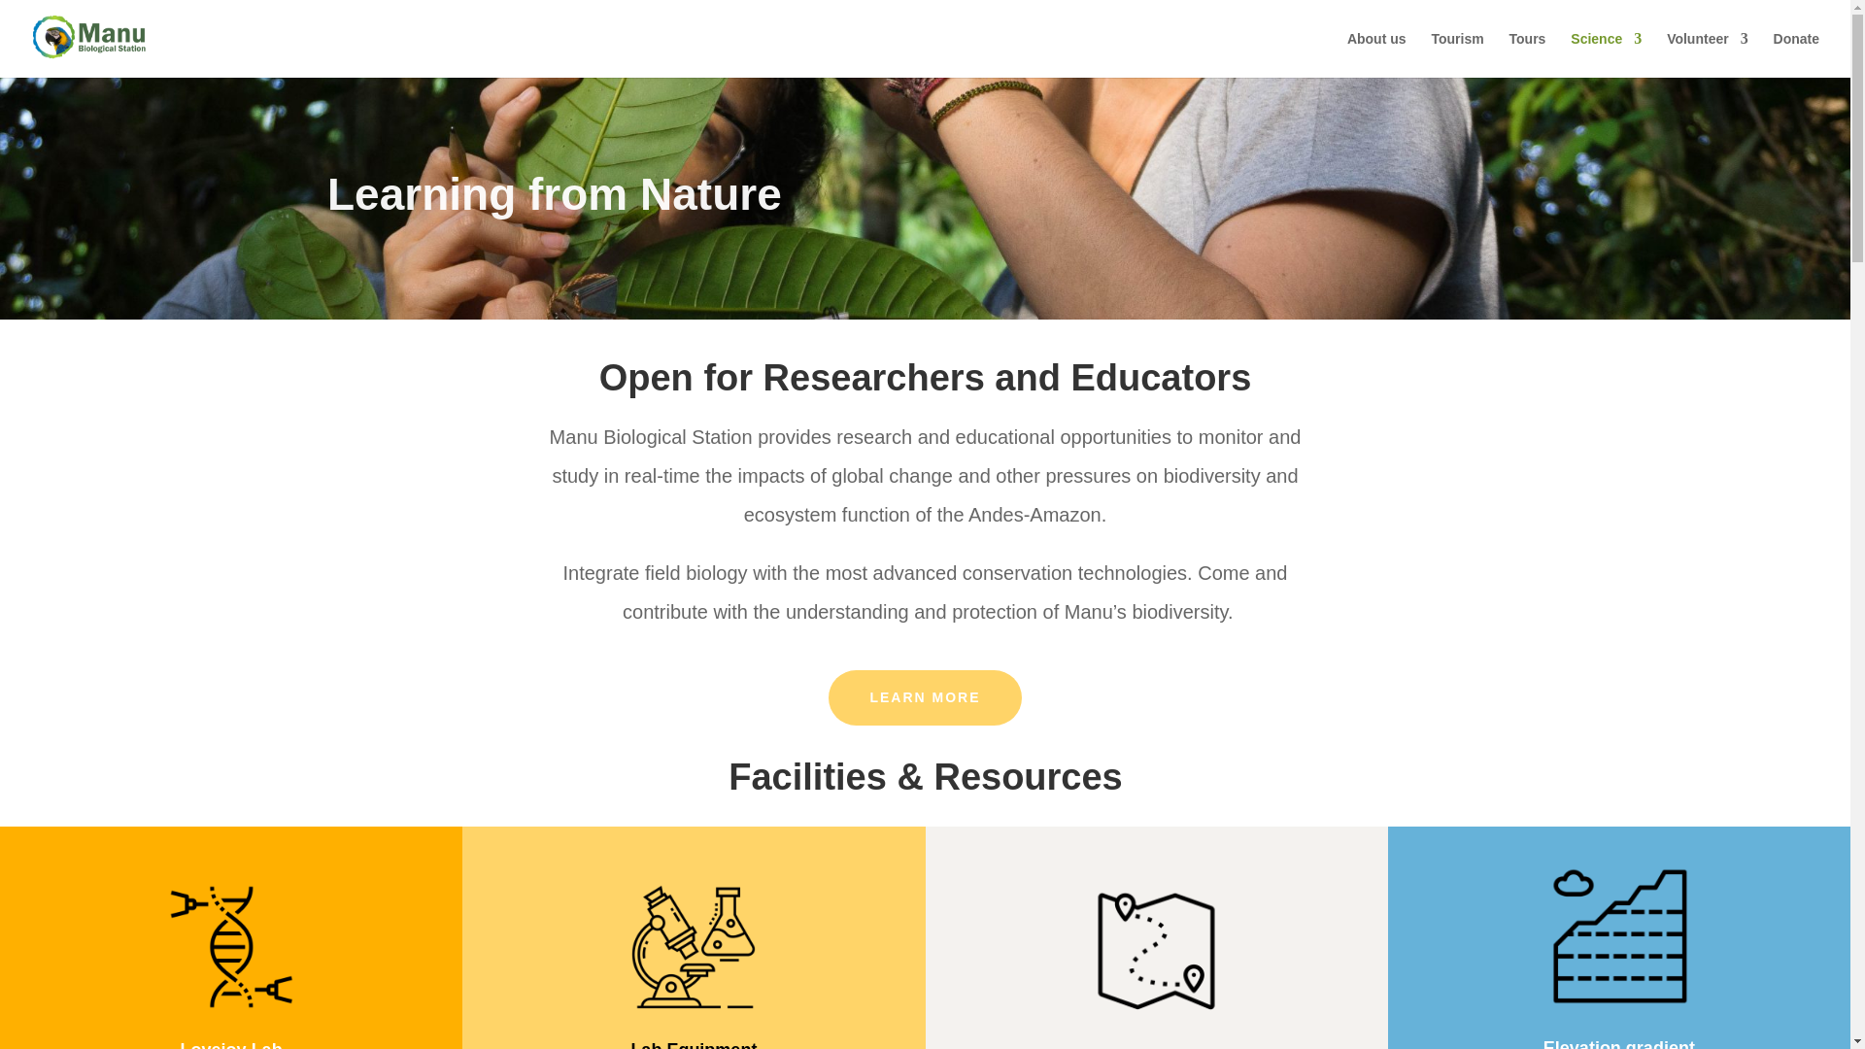 This screenshot has height=1049, width=1865. I want to click on About us, so click(1375, 54).